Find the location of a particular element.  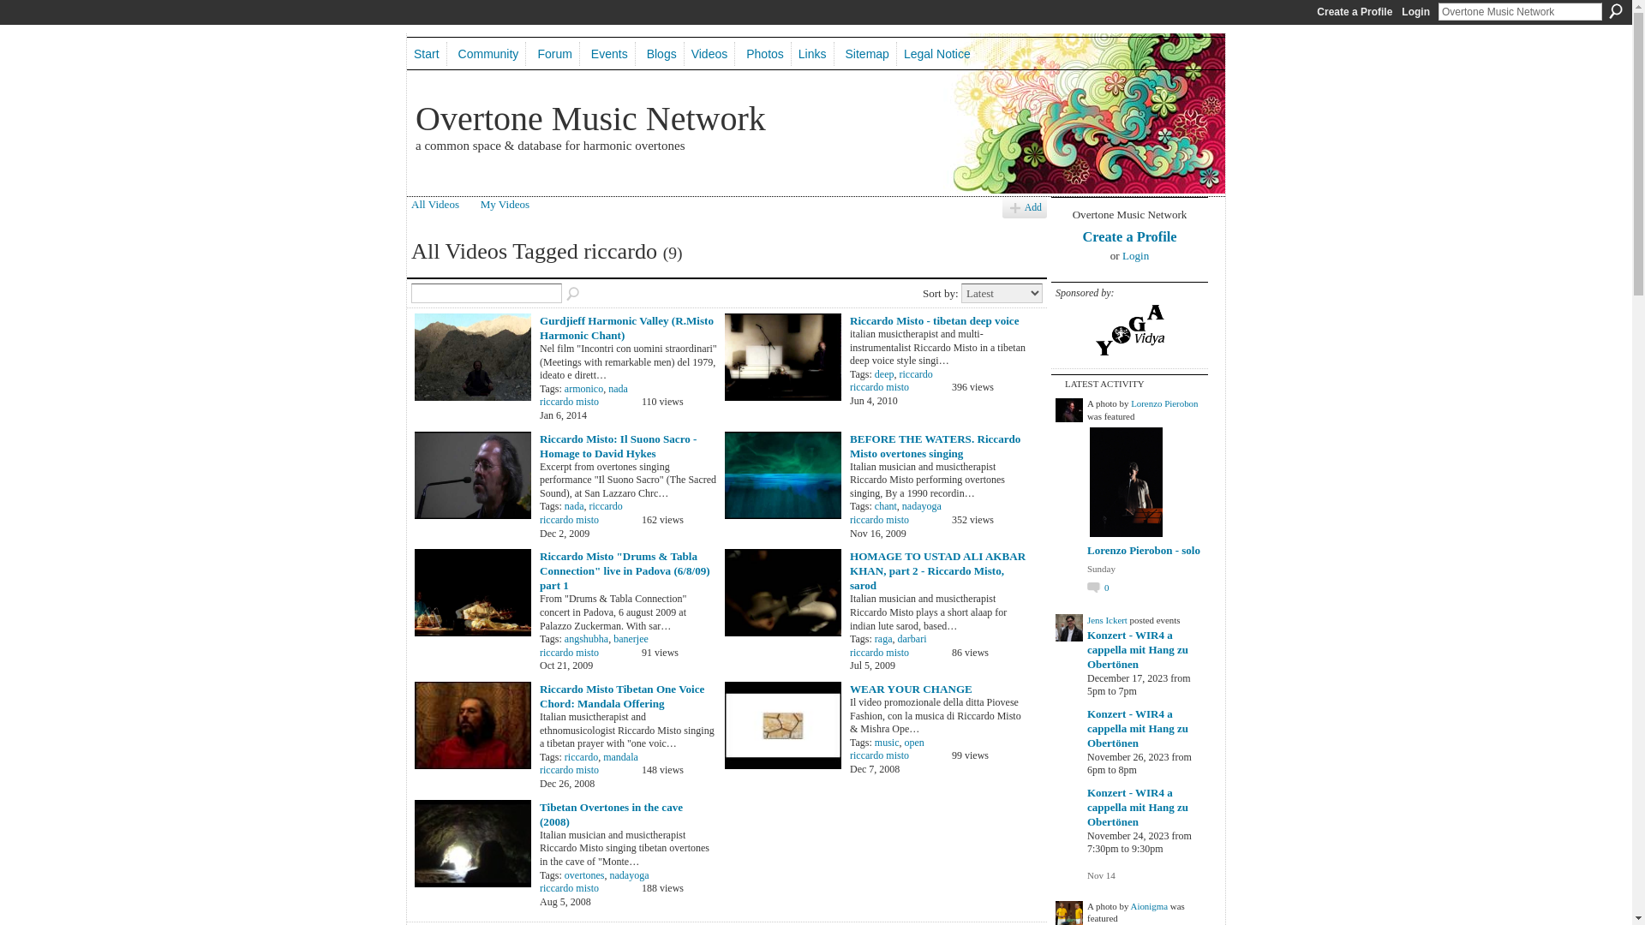

nadayoga is located at coordinates (629, 875).